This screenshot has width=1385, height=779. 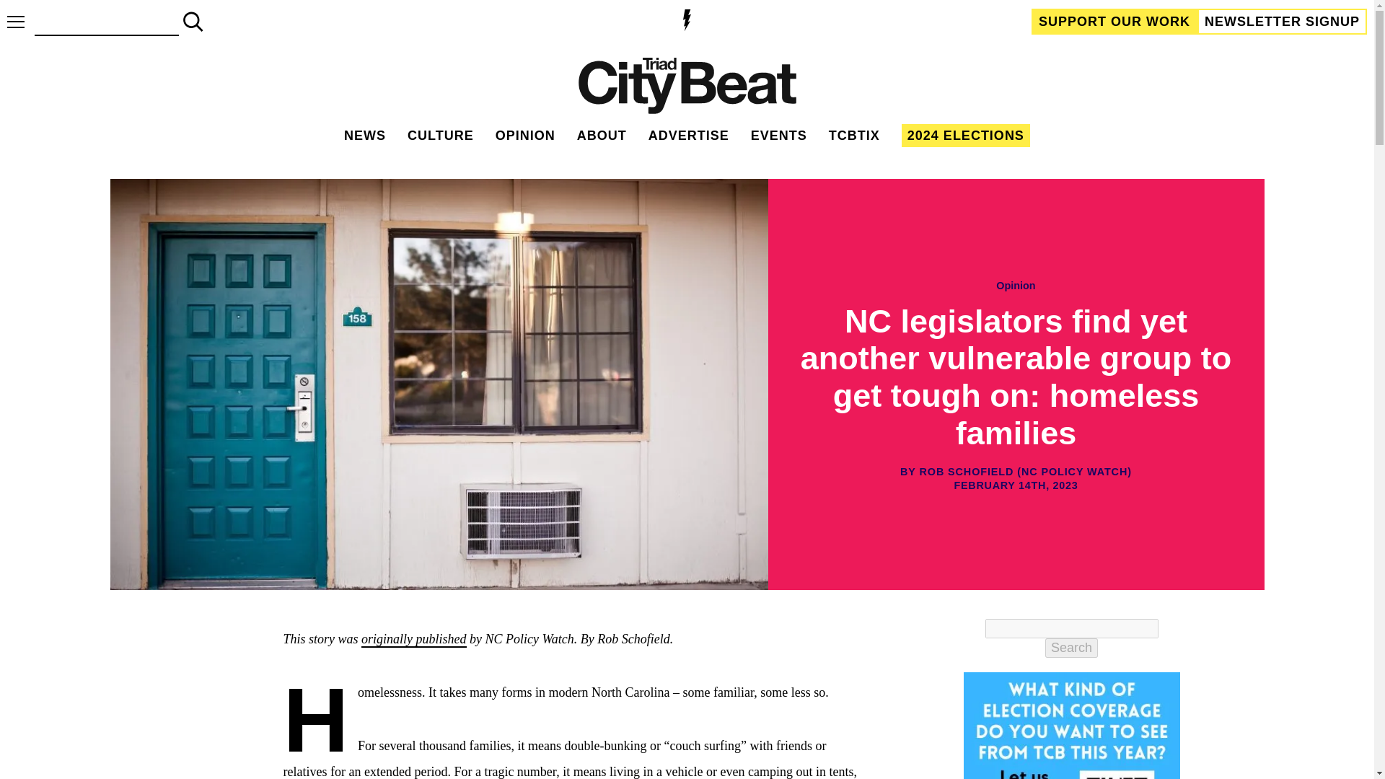 I want to click on ABOUT, so click(x=602, y=136).